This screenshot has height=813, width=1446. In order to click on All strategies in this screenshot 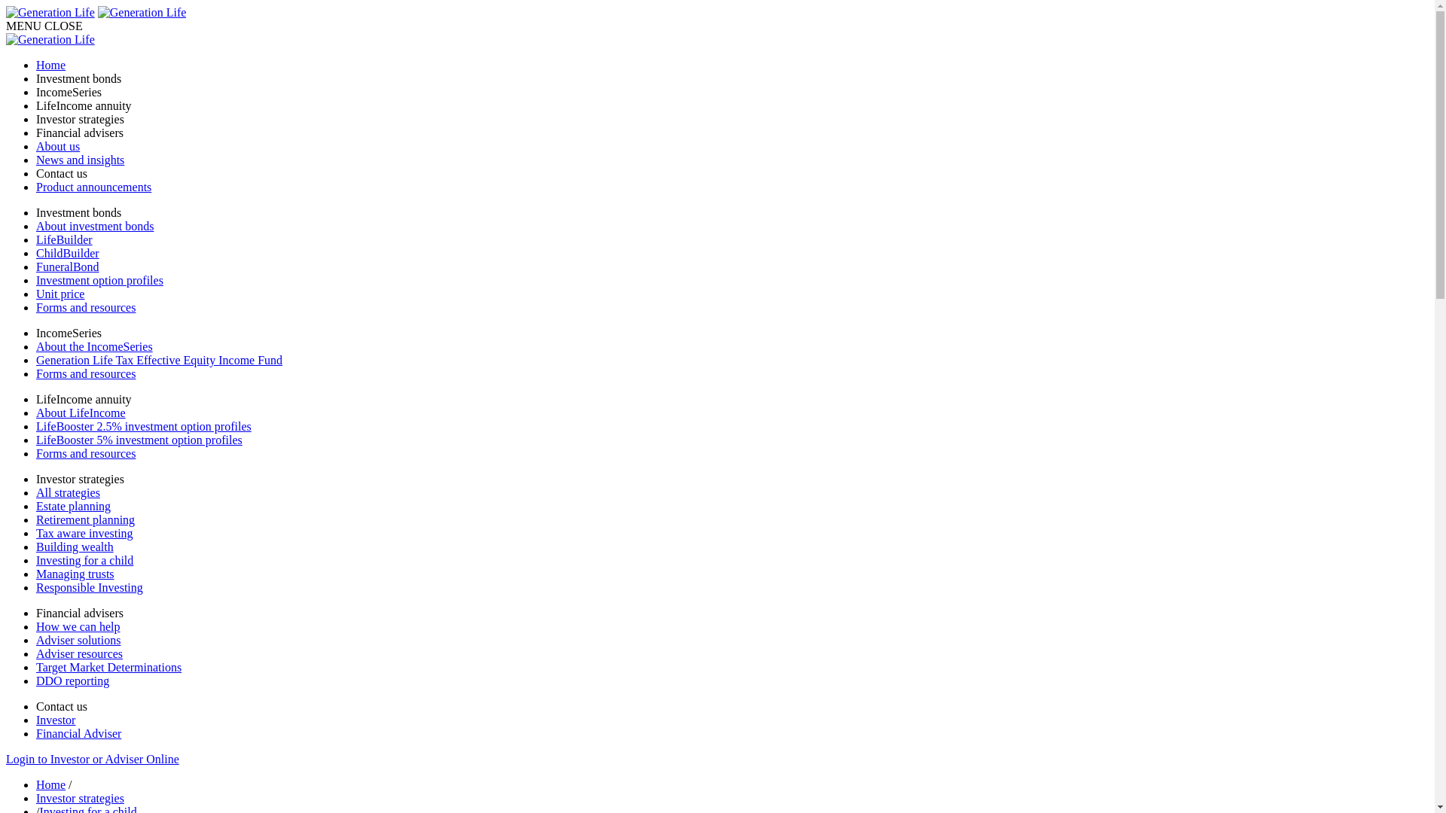, I will do `click(732, 493)`.